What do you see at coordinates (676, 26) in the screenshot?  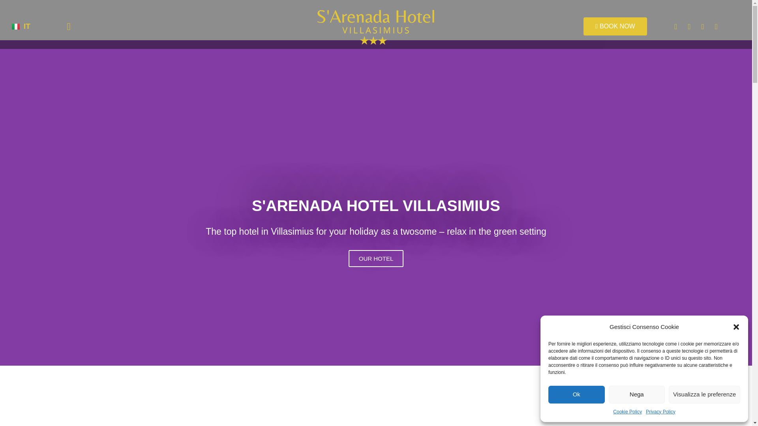 I see `Facebook` at bounding box center [676, 26].